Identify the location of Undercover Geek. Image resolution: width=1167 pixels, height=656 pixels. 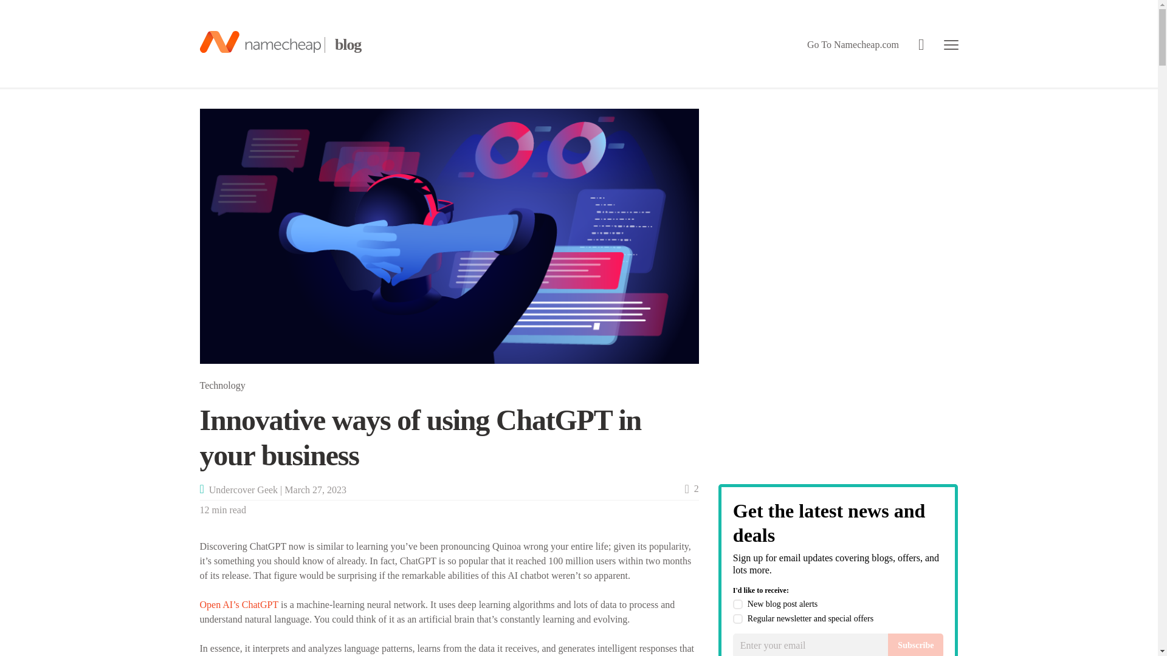
(243, 490).